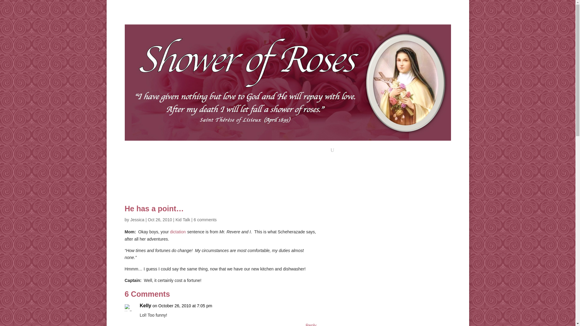 The width and height of the screenshot is (580, 326). I want to click on dictation, so click(178, 232).